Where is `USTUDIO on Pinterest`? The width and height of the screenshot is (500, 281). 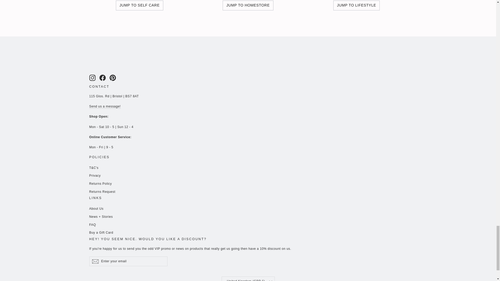 USTUDIO on Pinterest is located at coordinates (113, 78).